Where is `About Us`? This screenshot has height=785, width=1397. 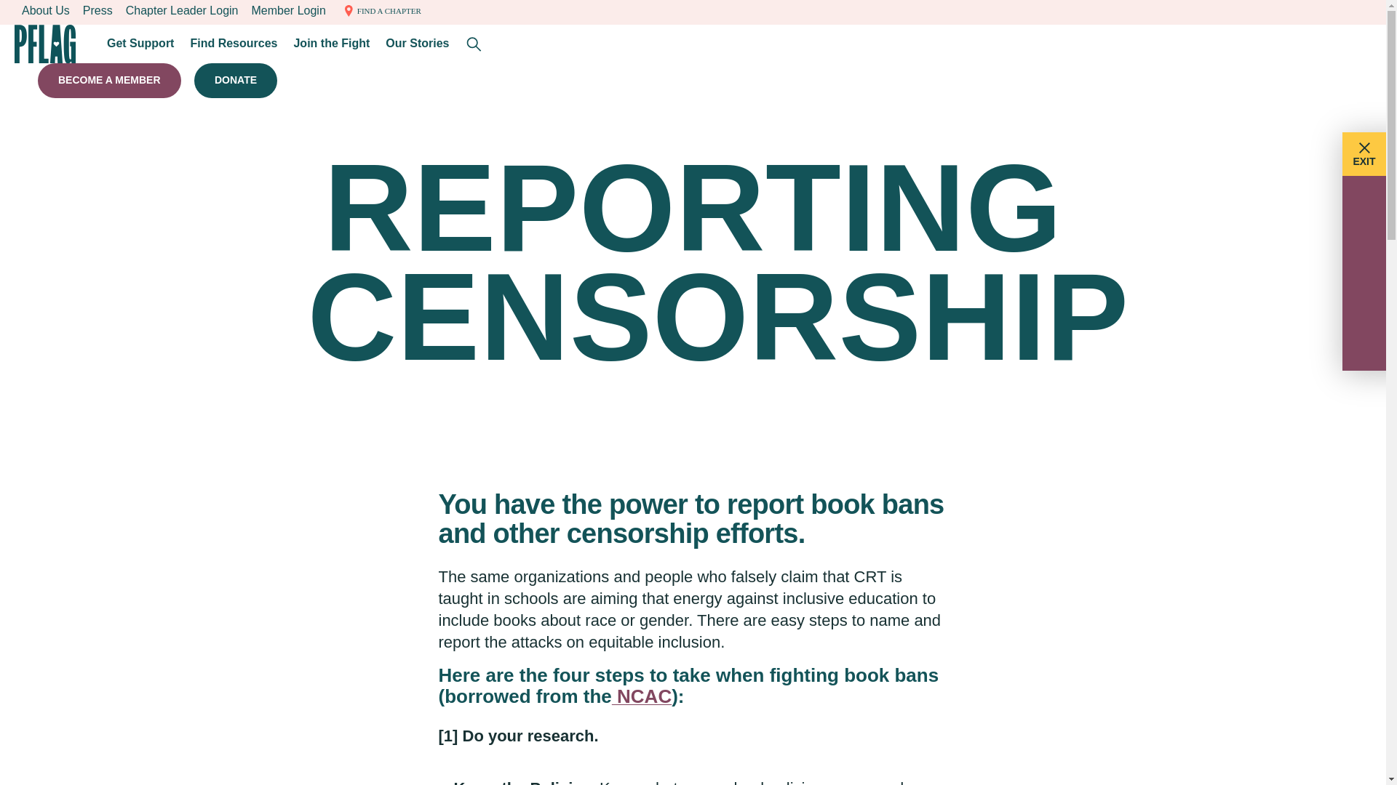 About Us is located at coordinates (45, 11).